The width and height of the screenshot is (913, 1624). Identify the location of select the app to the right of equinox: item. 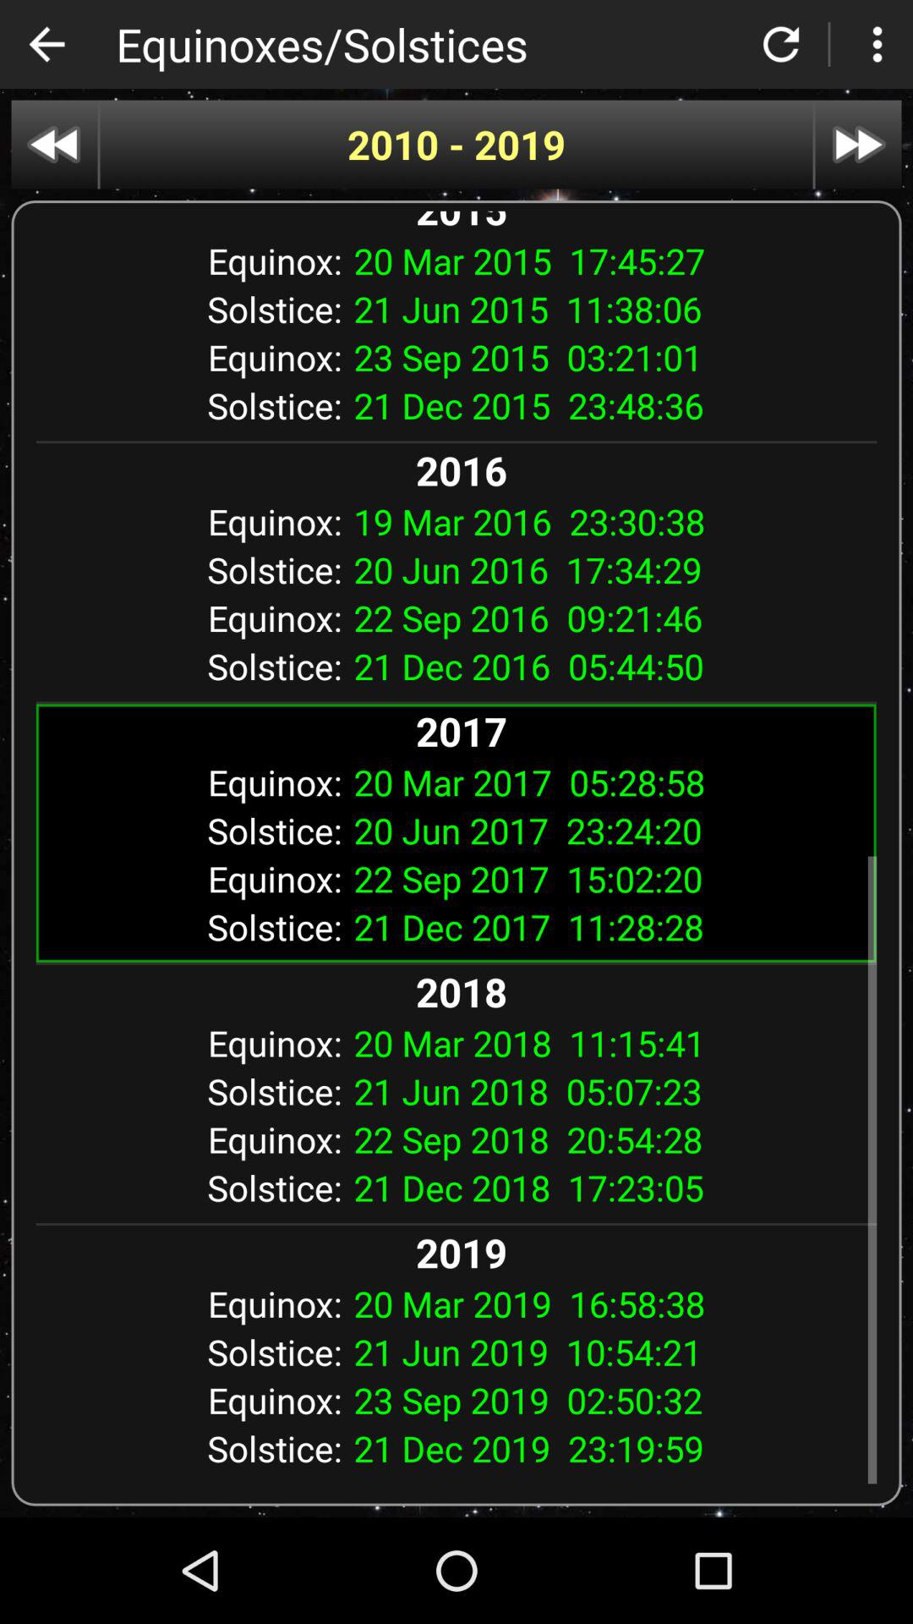
(609, 521).